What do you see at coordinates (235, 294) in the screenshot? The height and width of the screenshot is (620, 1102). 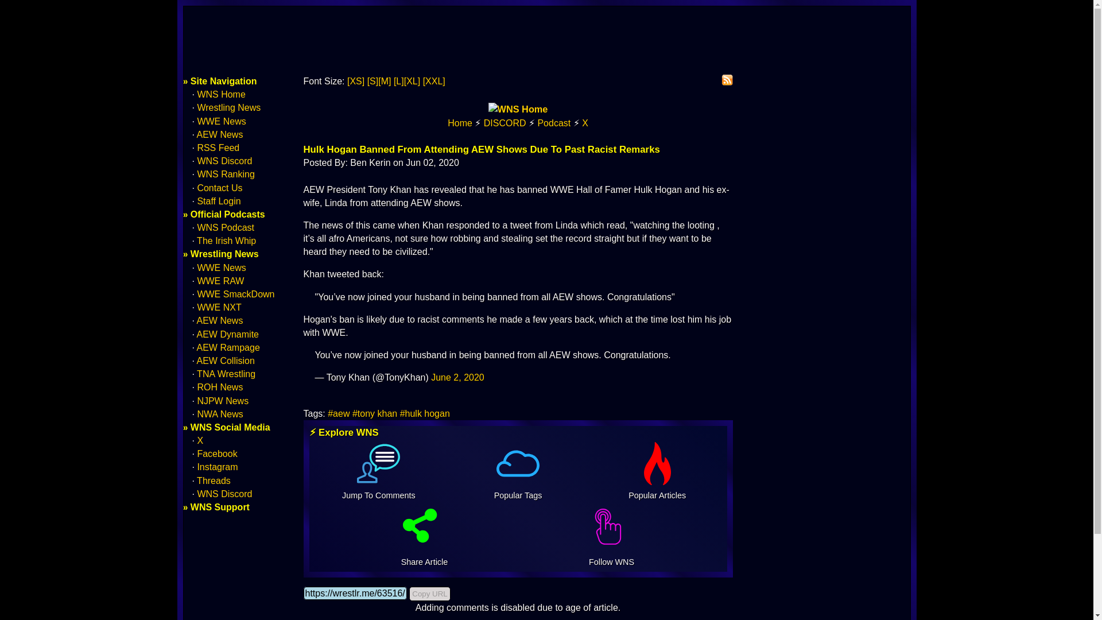 I see `WWE SmackDown` at bounding box center [235, 294].